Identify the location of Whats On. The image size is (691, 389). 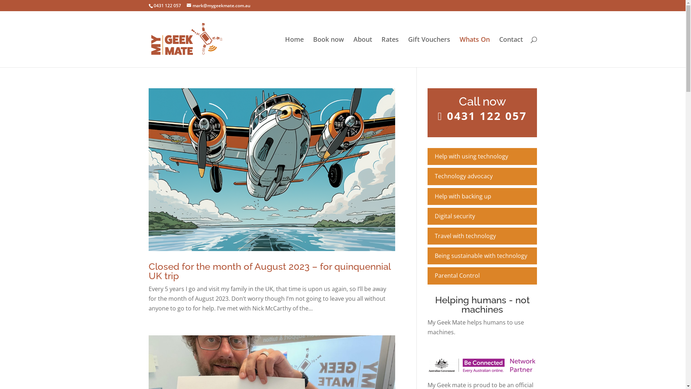
(474, 52).